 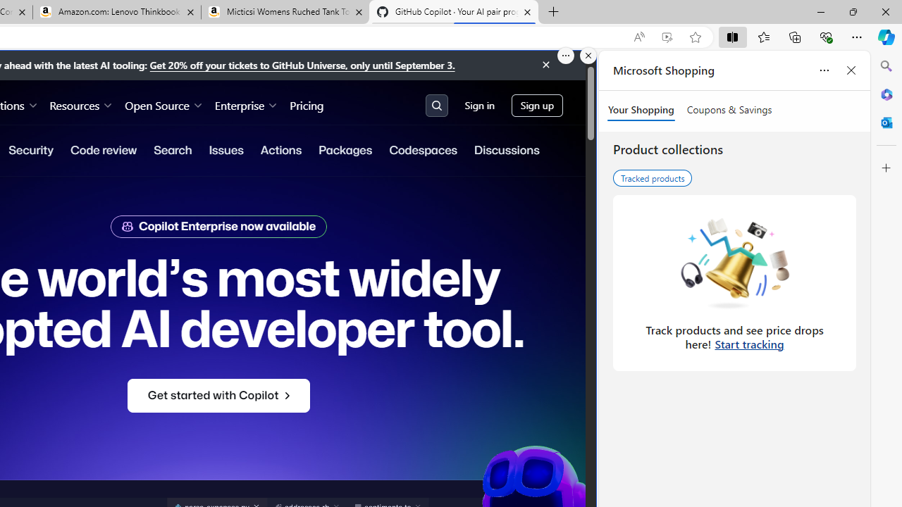 What do you see at coordinates (667, 37) in the screenshot?
I see `Enhance video` at bounding box center [667, 37].